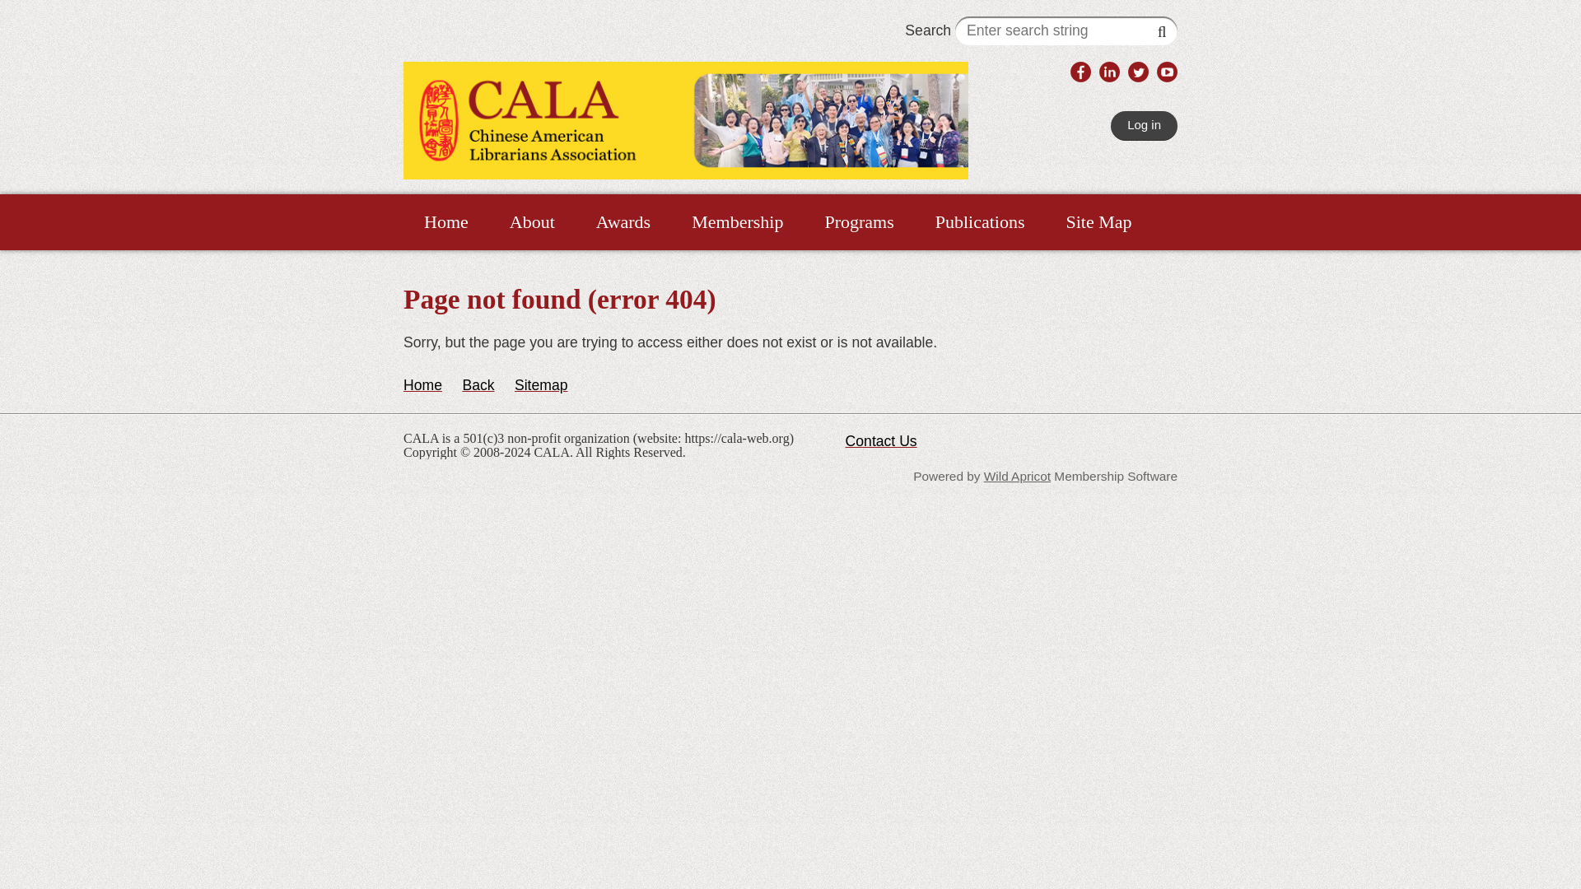 The height and width of the screenshot is (889, 1581). I want to click on 1.Facebook, so click(1080, 72).